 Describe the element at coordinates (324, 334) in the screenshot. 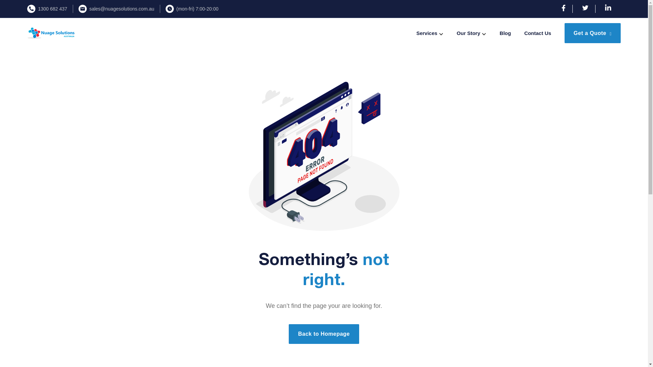

I see `Back to Homepage` at that location.